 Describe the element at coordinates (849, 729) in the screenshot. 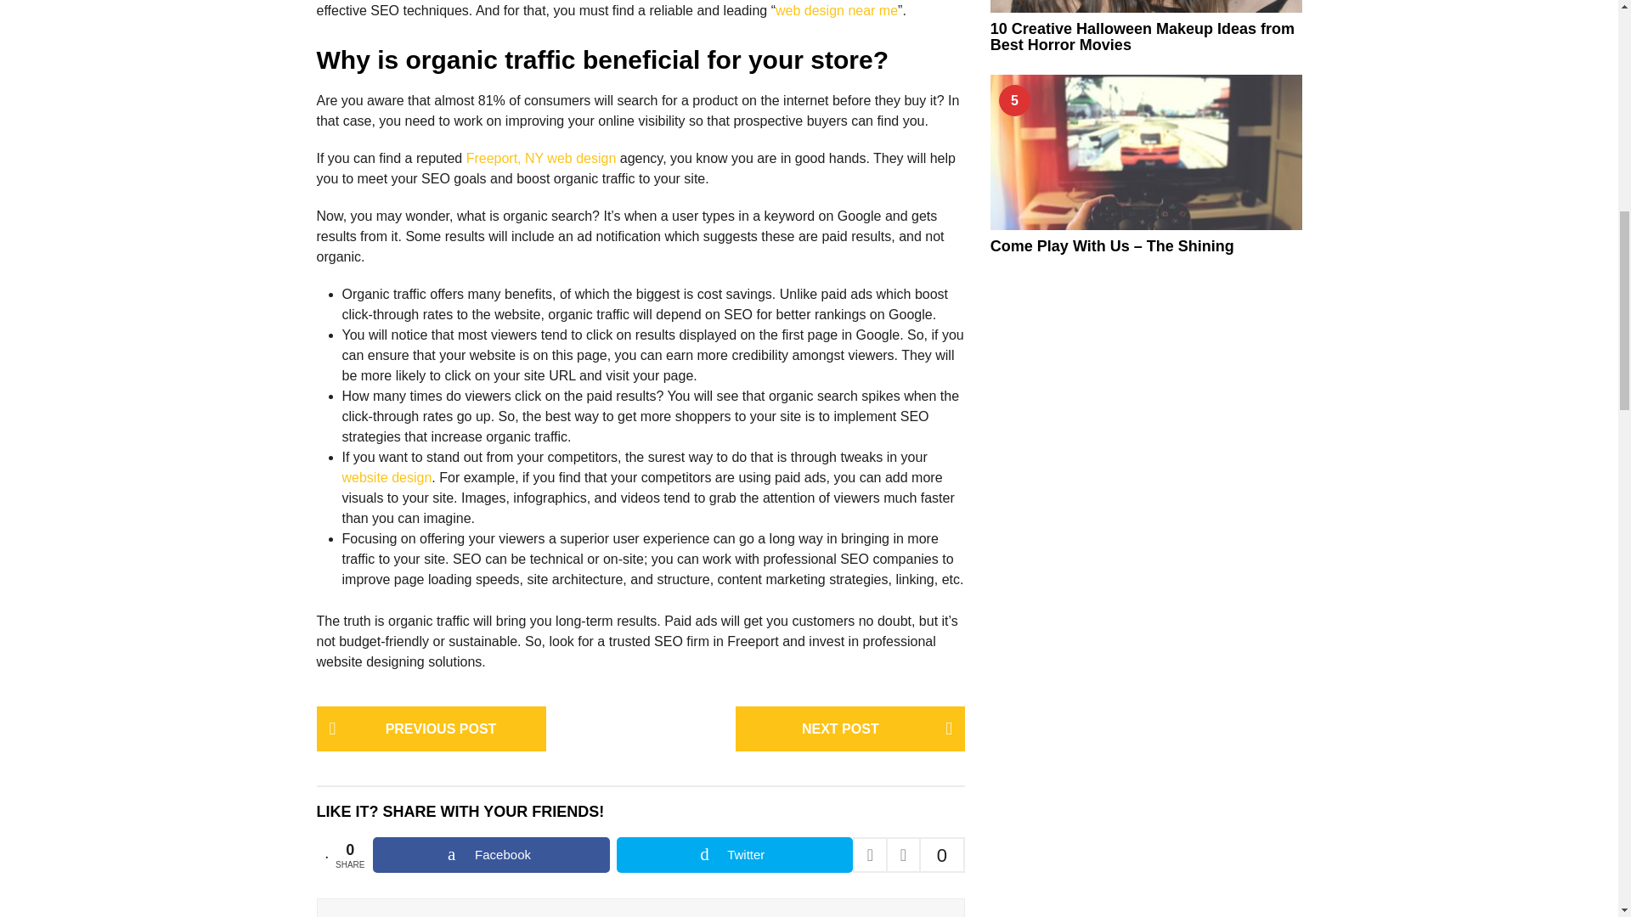

I see `NEXT POST` at that location.